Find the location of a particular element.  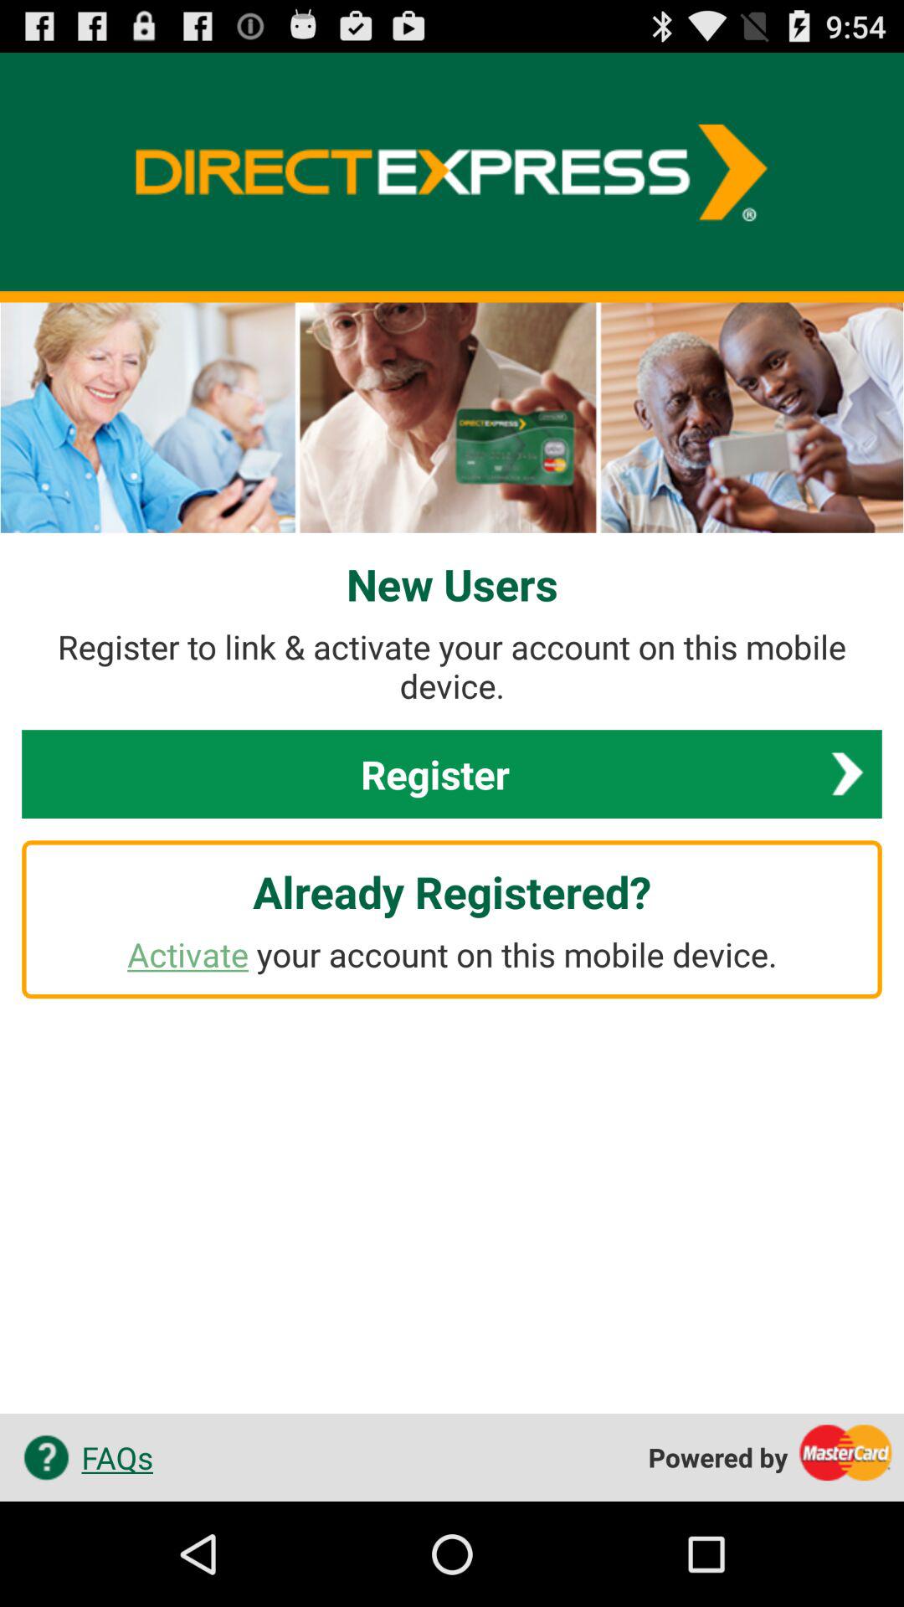

turn on the app to the left of the powered by is located at coordinates (82, 1457).